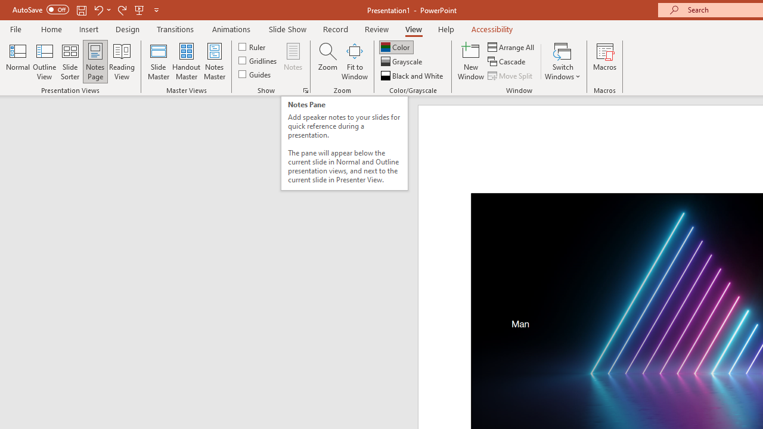 Image resolution: width=763 pixels, height=429 pixels. Describe the element at coordinates (471, 61) in the screenshot. I see `New Window` at that location.